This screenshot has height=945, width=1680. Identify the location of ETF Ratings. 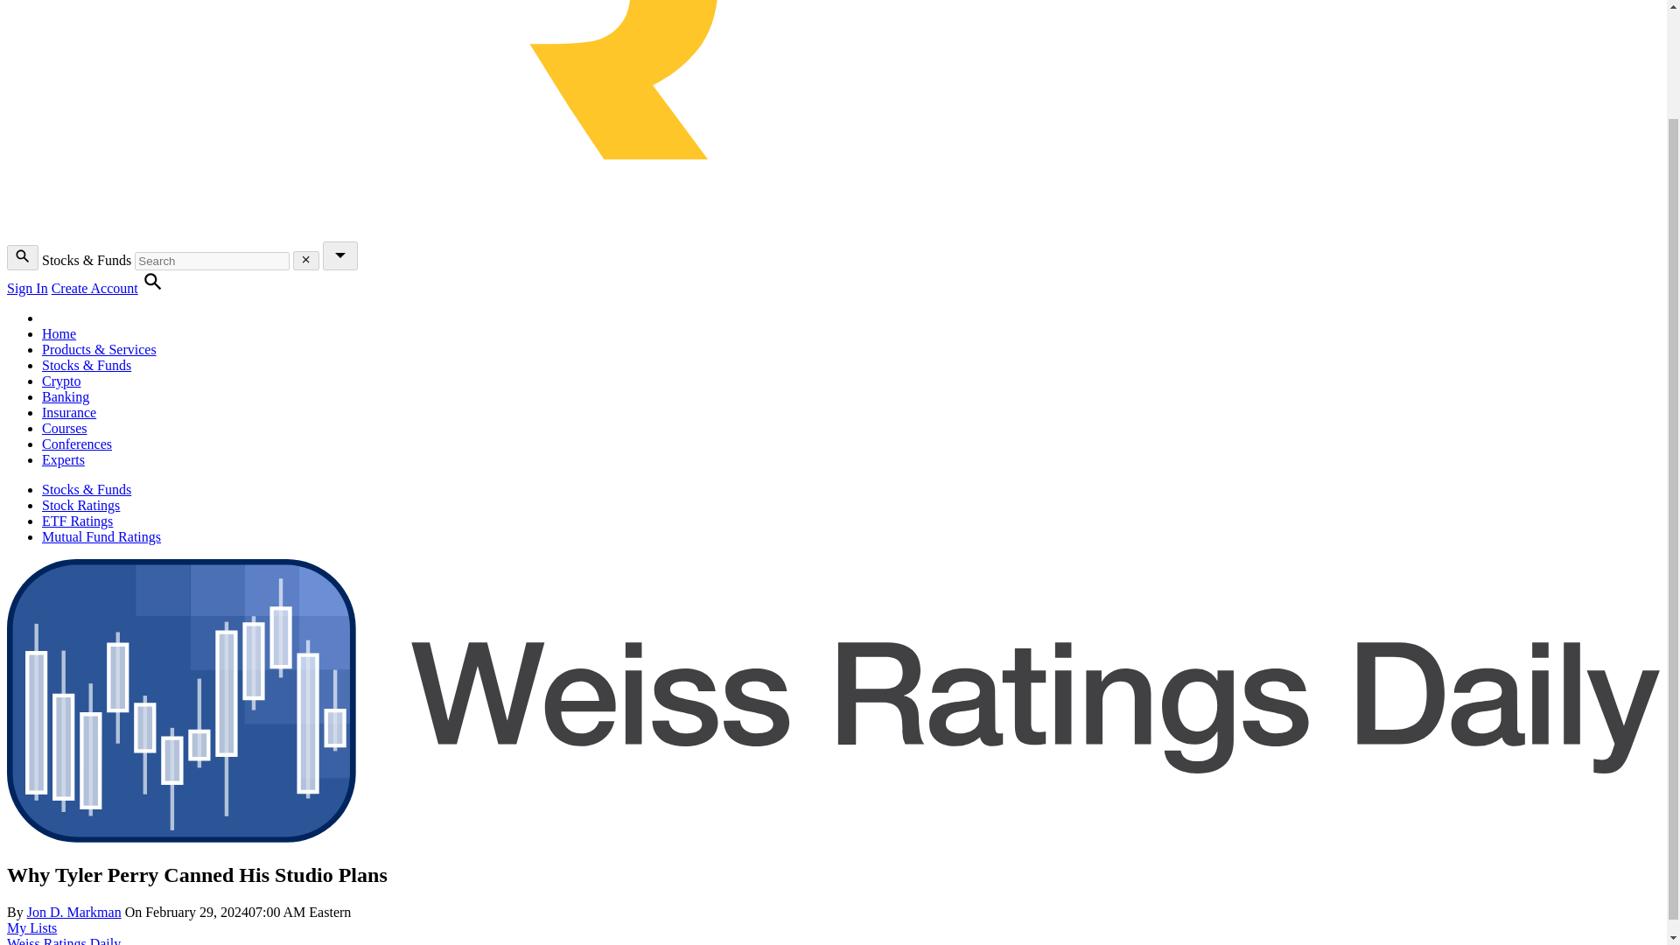
(77, 521).